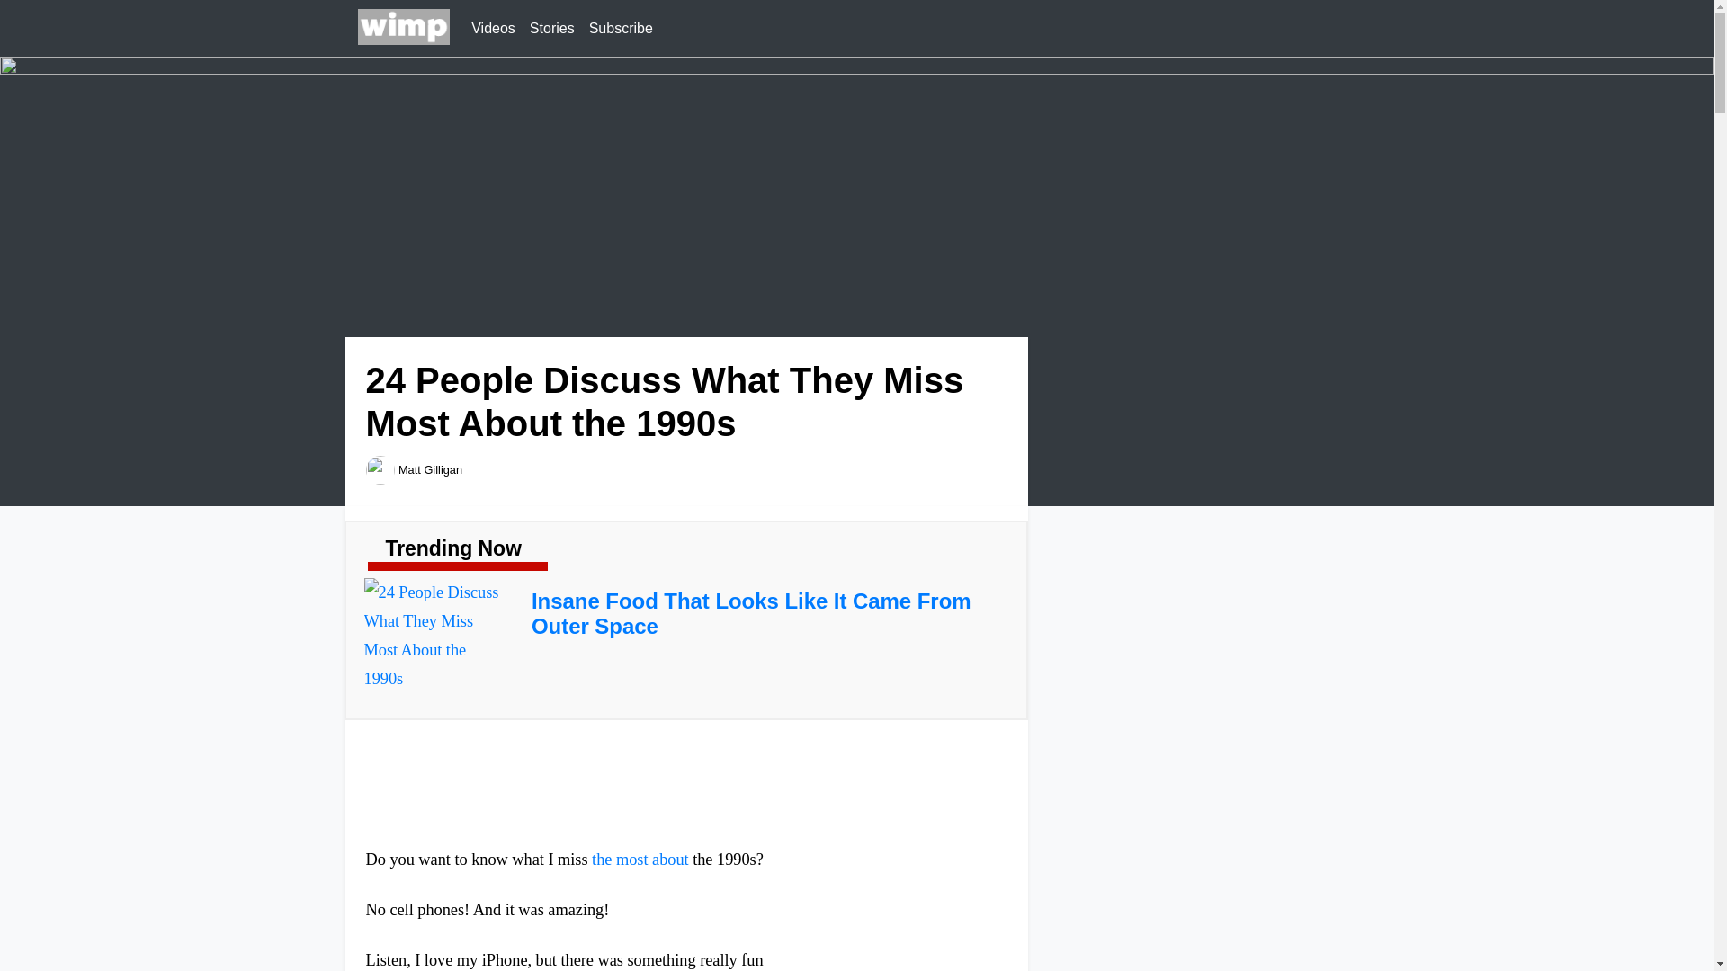  I want to click on Subscribe, so click(621, 28).